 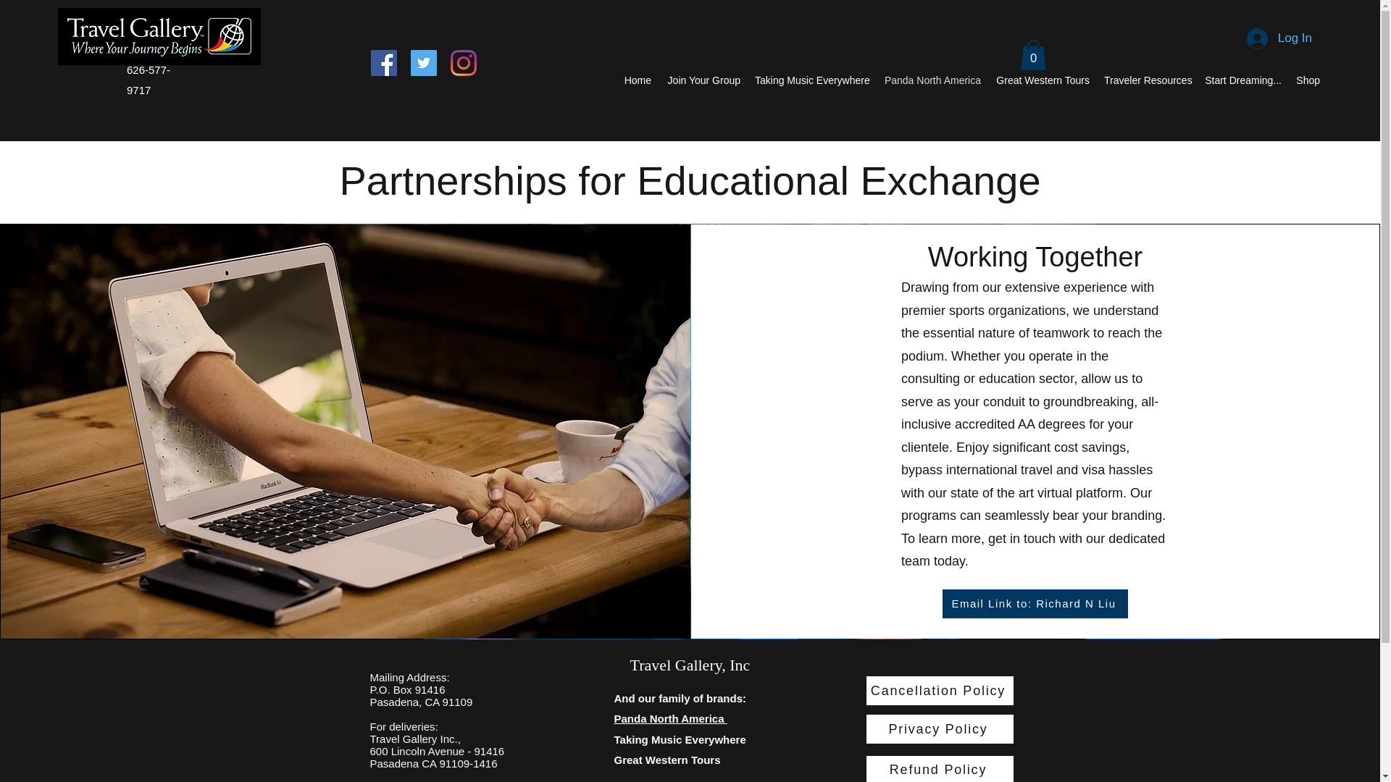 What do you see at coordinates (811, 80) in the screenshot?
I see `Taking Music Everywhere` at bounding box center [811, 80].